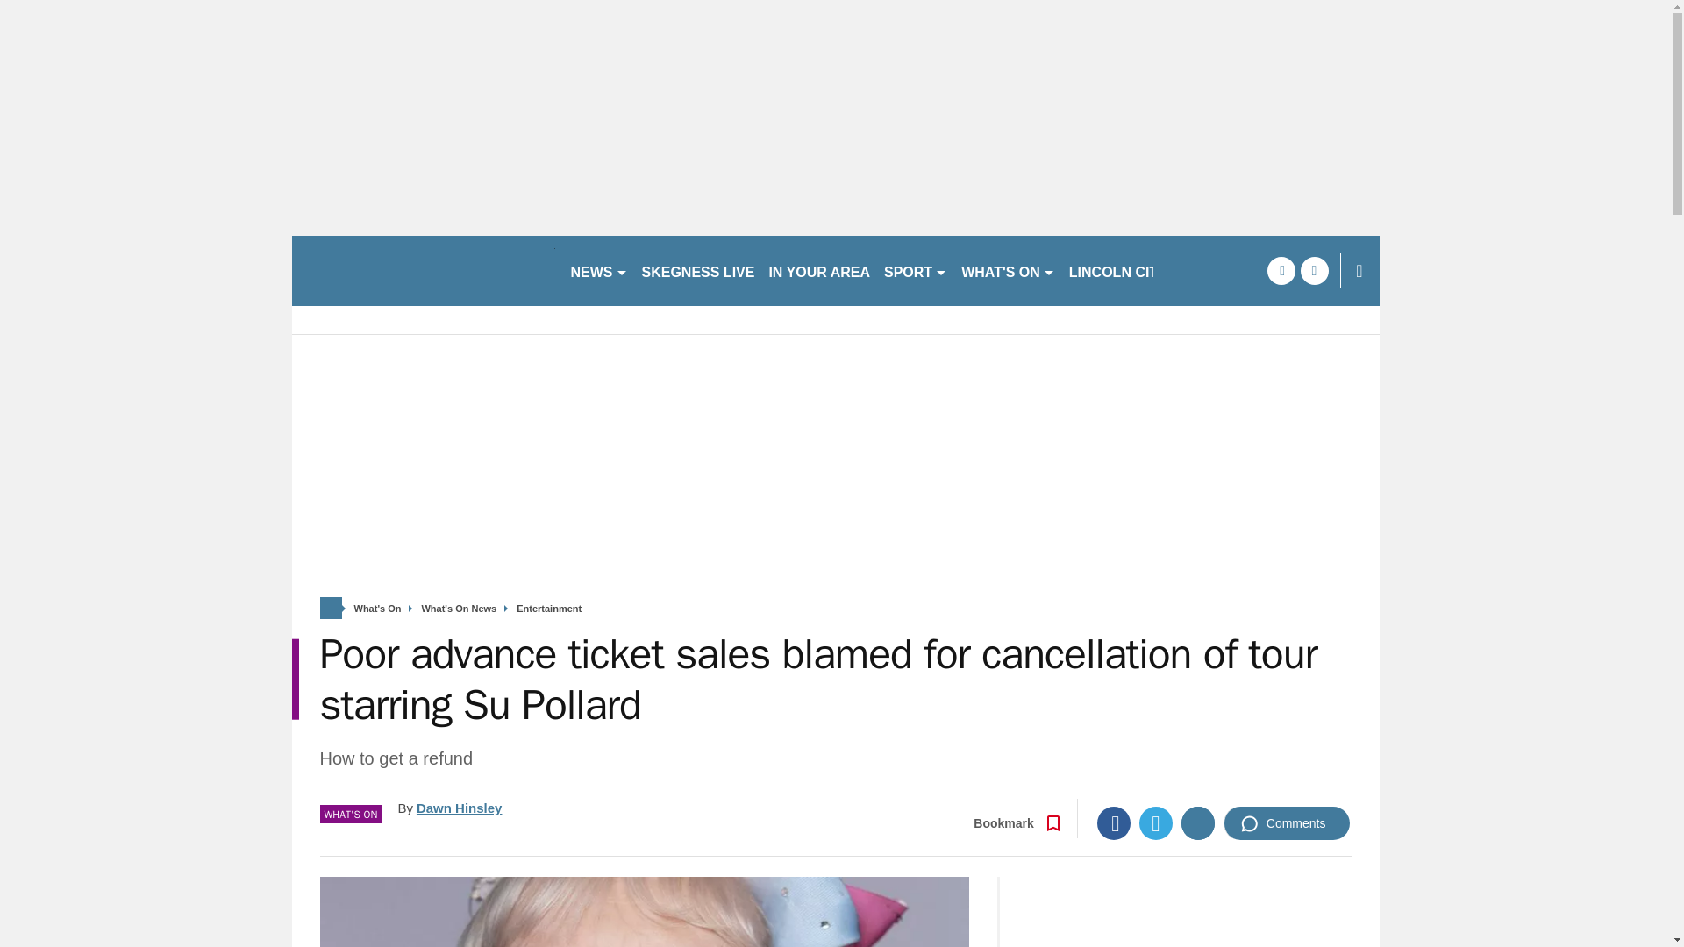 The image size is (1684, 947). I want to click on IN YOUR AREA, so click(819, 270).